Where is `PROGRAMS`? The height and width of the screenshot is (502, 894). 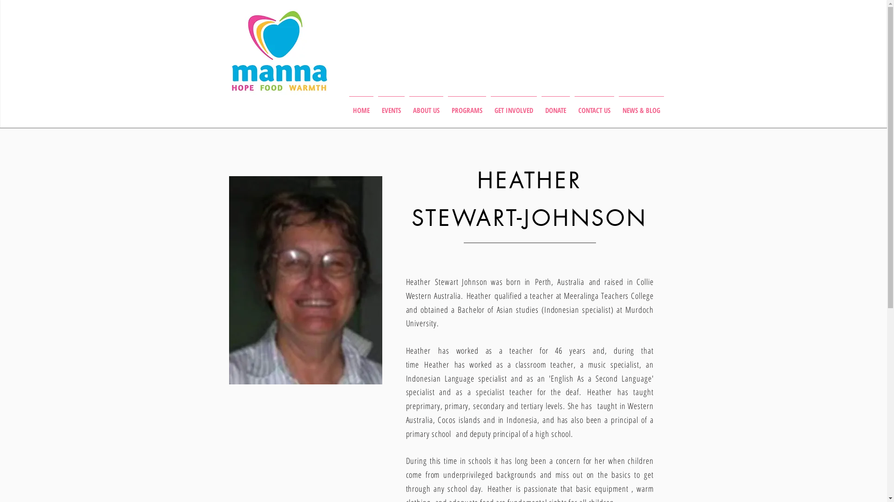
PROGRAMS is located at coordinates (467, 106).